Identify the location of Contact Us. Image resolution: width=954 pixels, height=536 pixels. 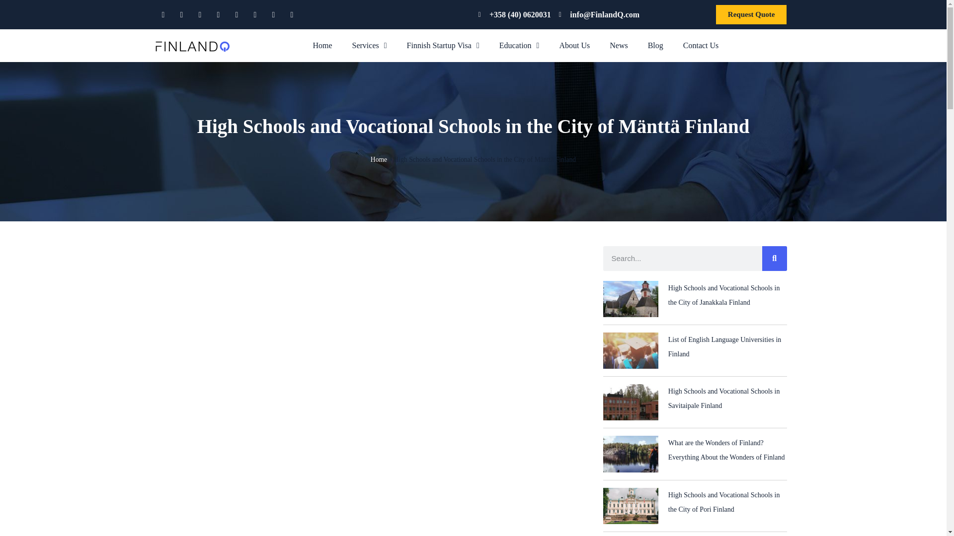
(701, 46).